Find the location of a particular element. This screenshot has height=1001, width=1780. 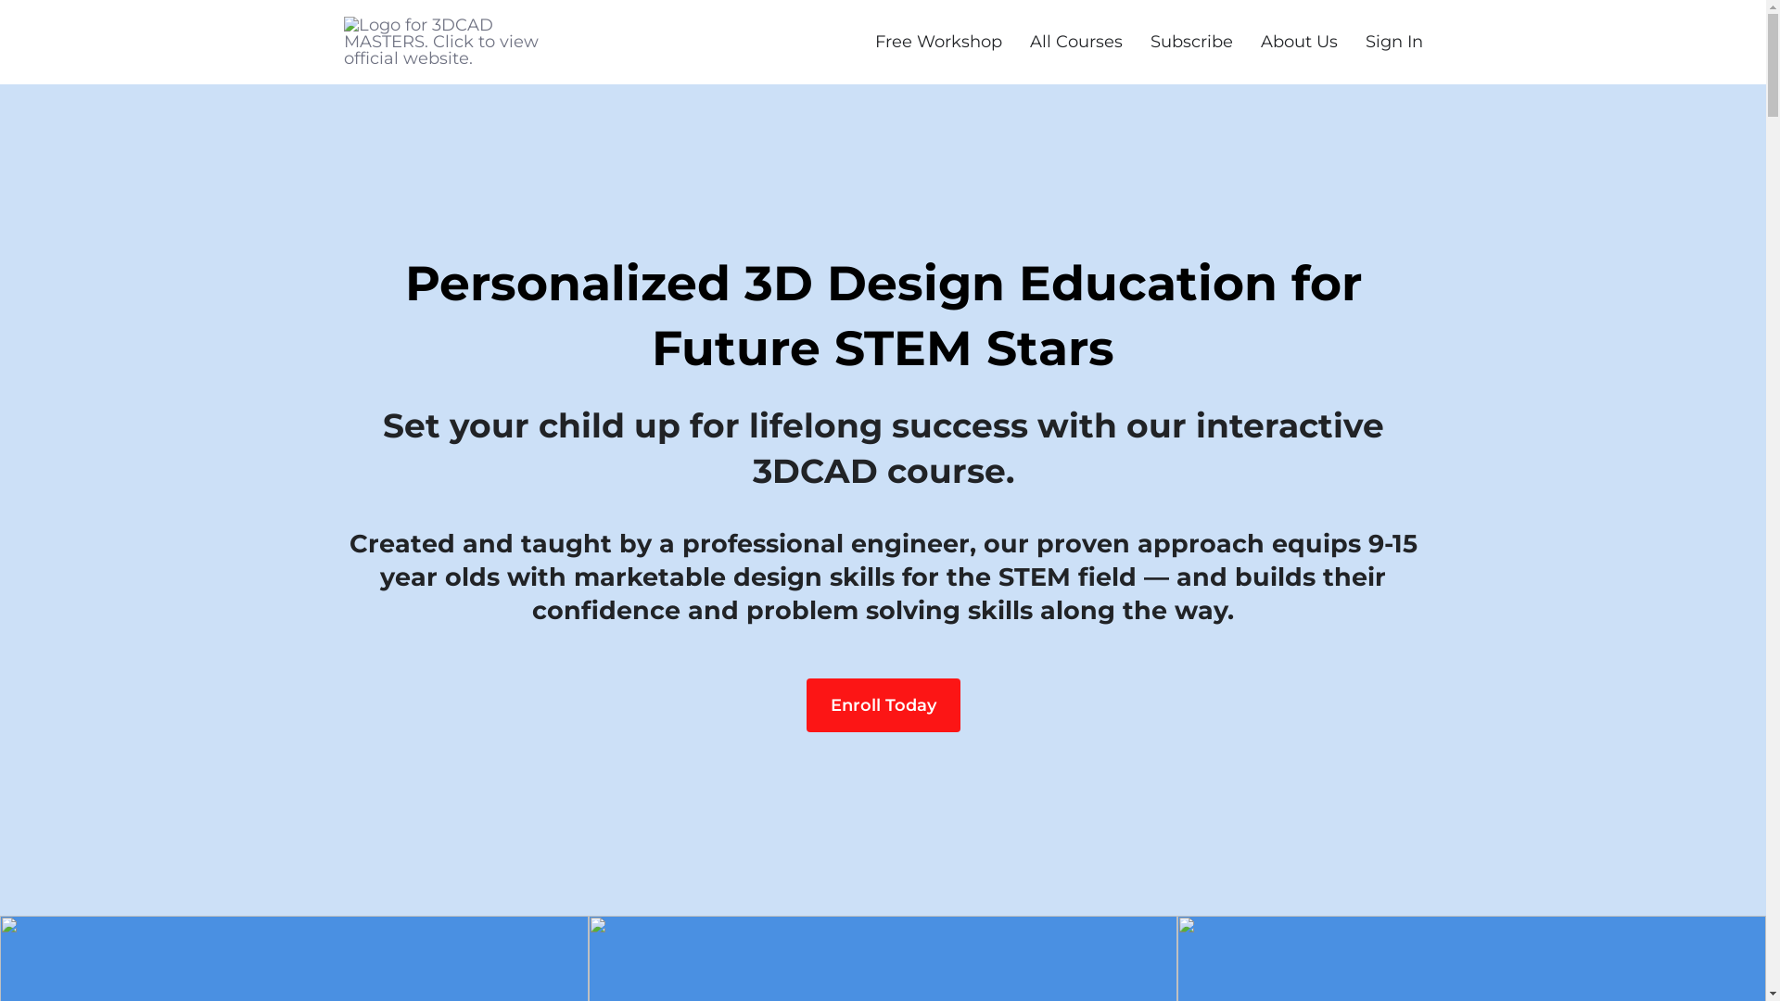

About Us is located at coordinates (1300, 42).